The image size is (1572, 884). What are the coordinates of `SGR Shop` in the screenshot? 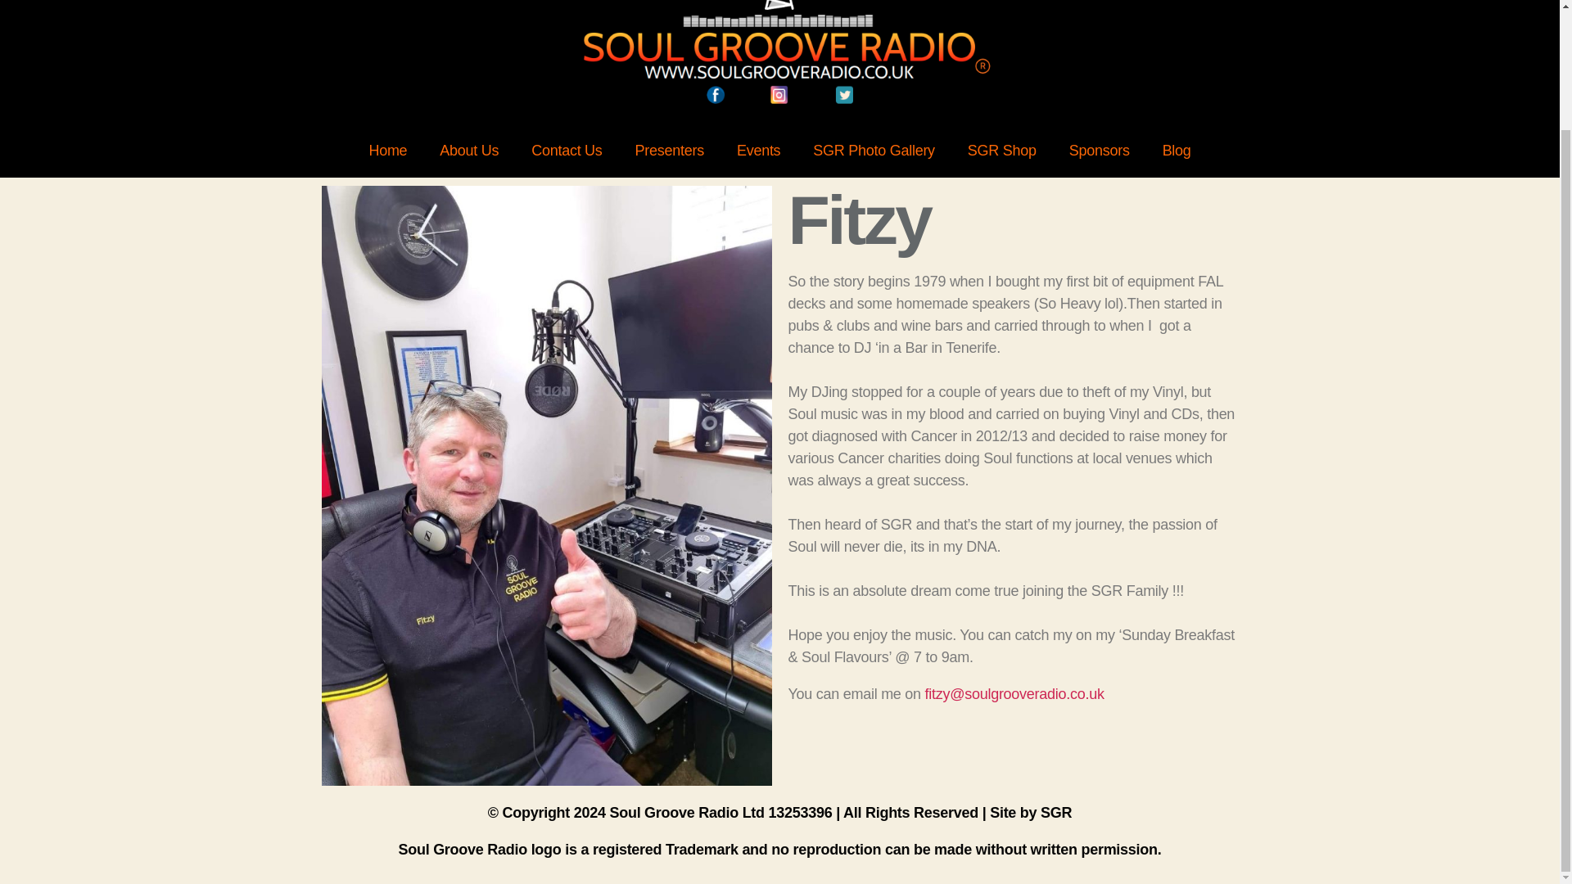 It's located at (1002, 151).